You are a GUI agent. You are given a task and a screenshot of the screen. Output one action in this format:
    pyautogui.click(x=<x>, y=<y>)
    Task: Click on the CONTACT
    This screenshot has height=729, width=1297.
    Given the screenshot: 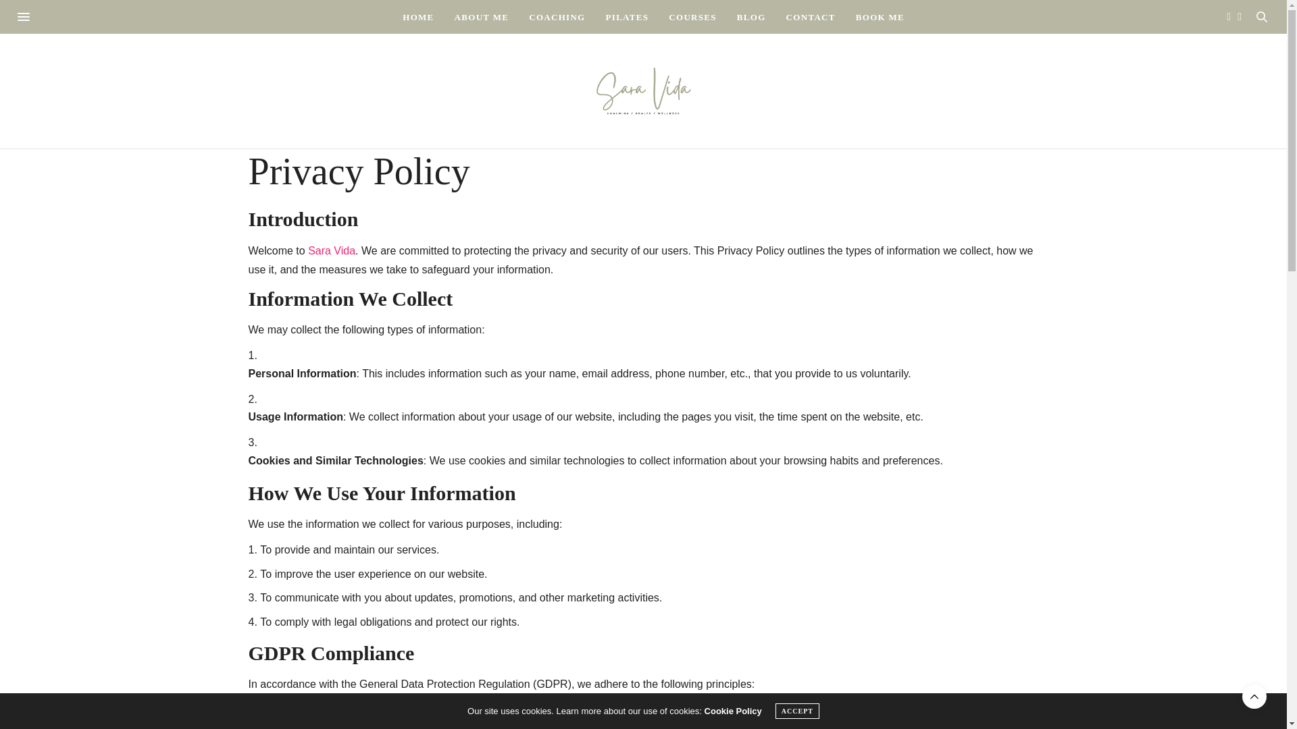 What is the action you would take?
    pyautogui.click(x=811, y=16)
    